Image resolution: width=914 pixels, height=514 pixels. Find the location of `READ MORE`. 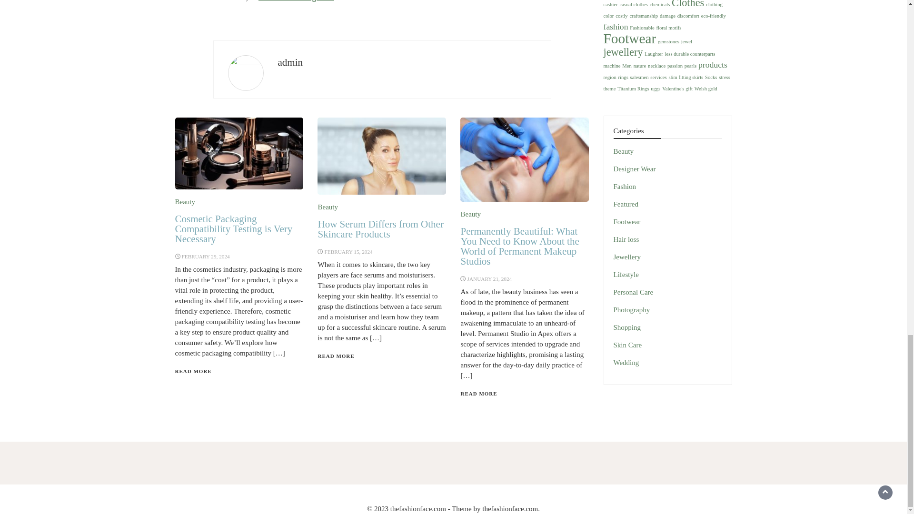

READ MORE is located at coordinates (193, 371).